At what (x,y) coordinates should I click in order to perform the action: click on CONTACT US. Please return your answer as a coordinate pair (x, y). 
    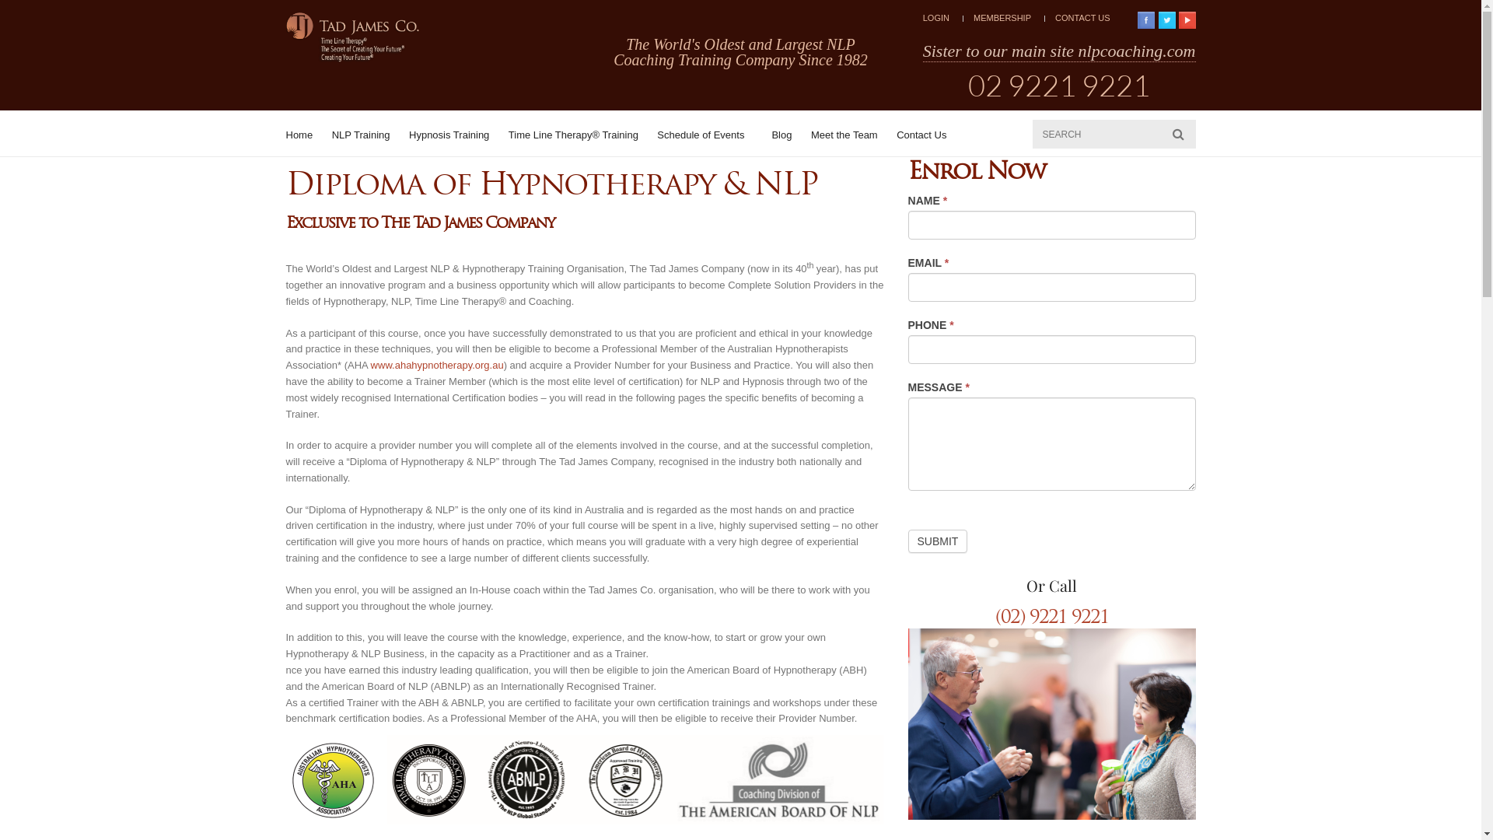
    Looking at the image, I should click on (1082, 18).